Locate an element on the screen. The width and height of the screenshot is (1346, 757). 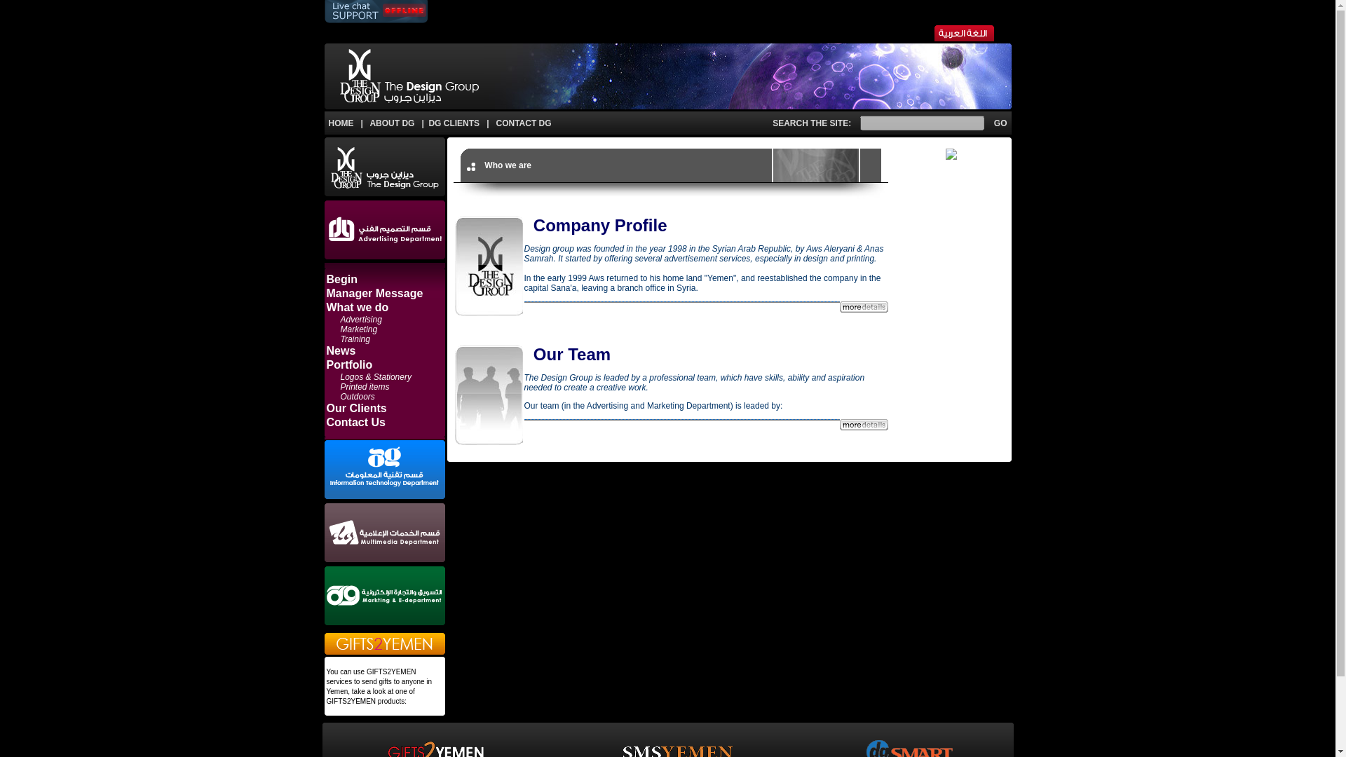
Begin is located at coordinates (342, 279).